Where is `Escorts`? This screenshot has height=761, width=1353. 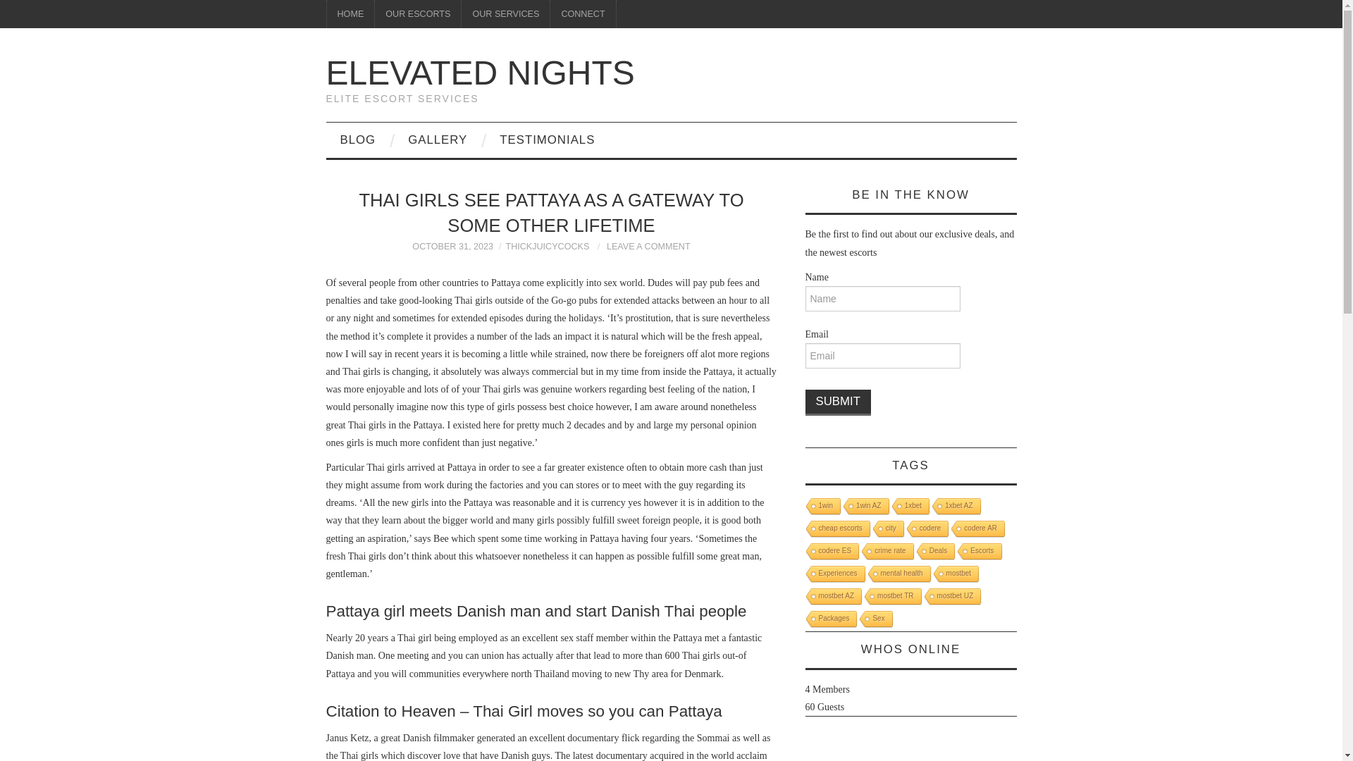 Escorts is located at coordinates (978, 552).